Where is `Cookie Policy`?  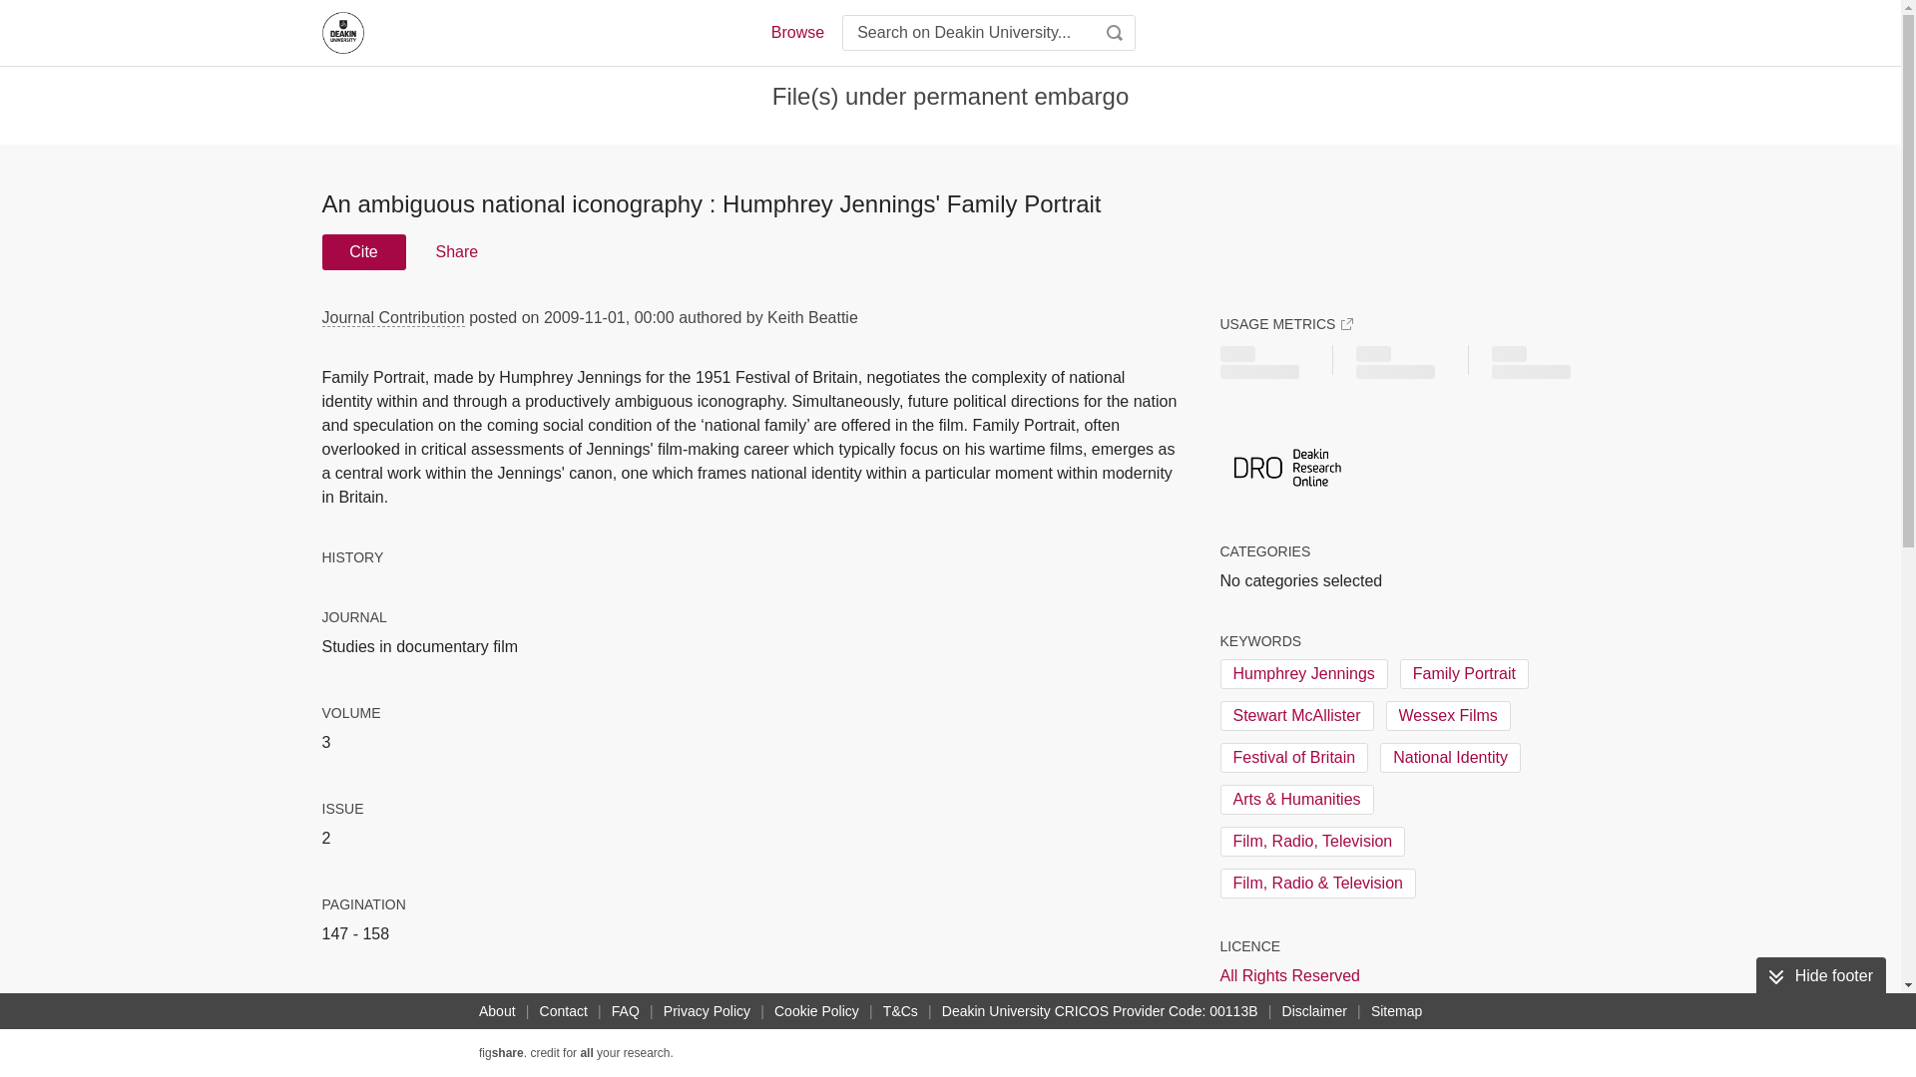 Cookie Policy is located at coordinates (816, 1011).